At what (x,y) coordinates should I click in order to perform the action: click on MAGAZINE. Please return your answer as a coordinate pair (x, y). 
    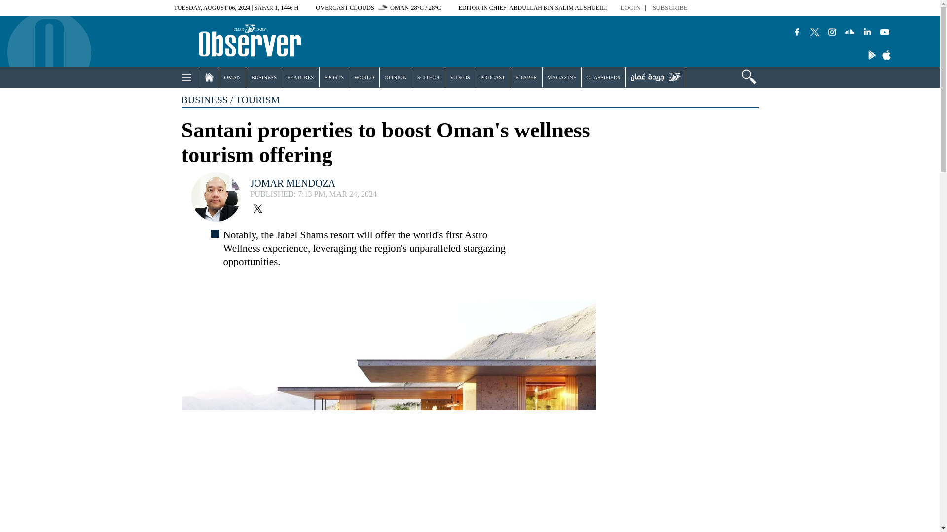
    Looking at the image, I should click on (562, 77).